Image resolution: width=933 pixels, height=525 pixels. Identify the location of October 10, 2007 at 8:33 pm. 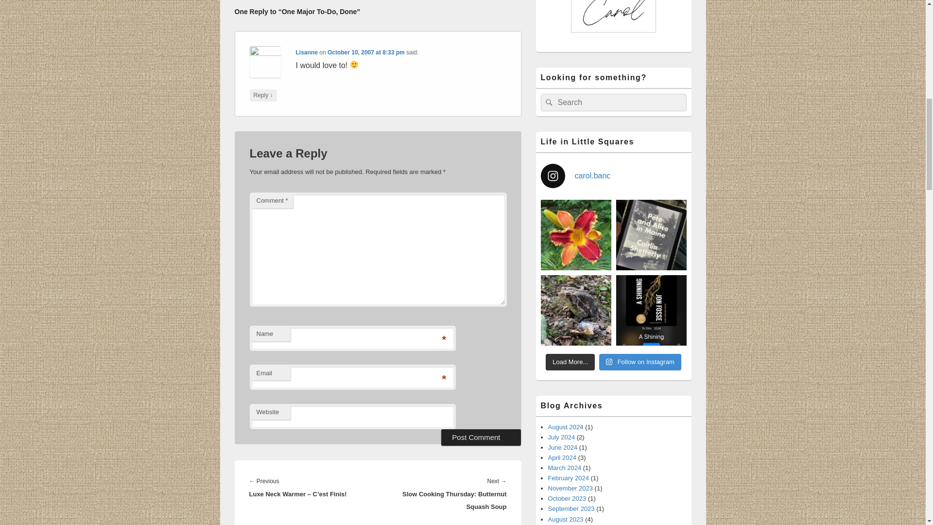
(366, 52).